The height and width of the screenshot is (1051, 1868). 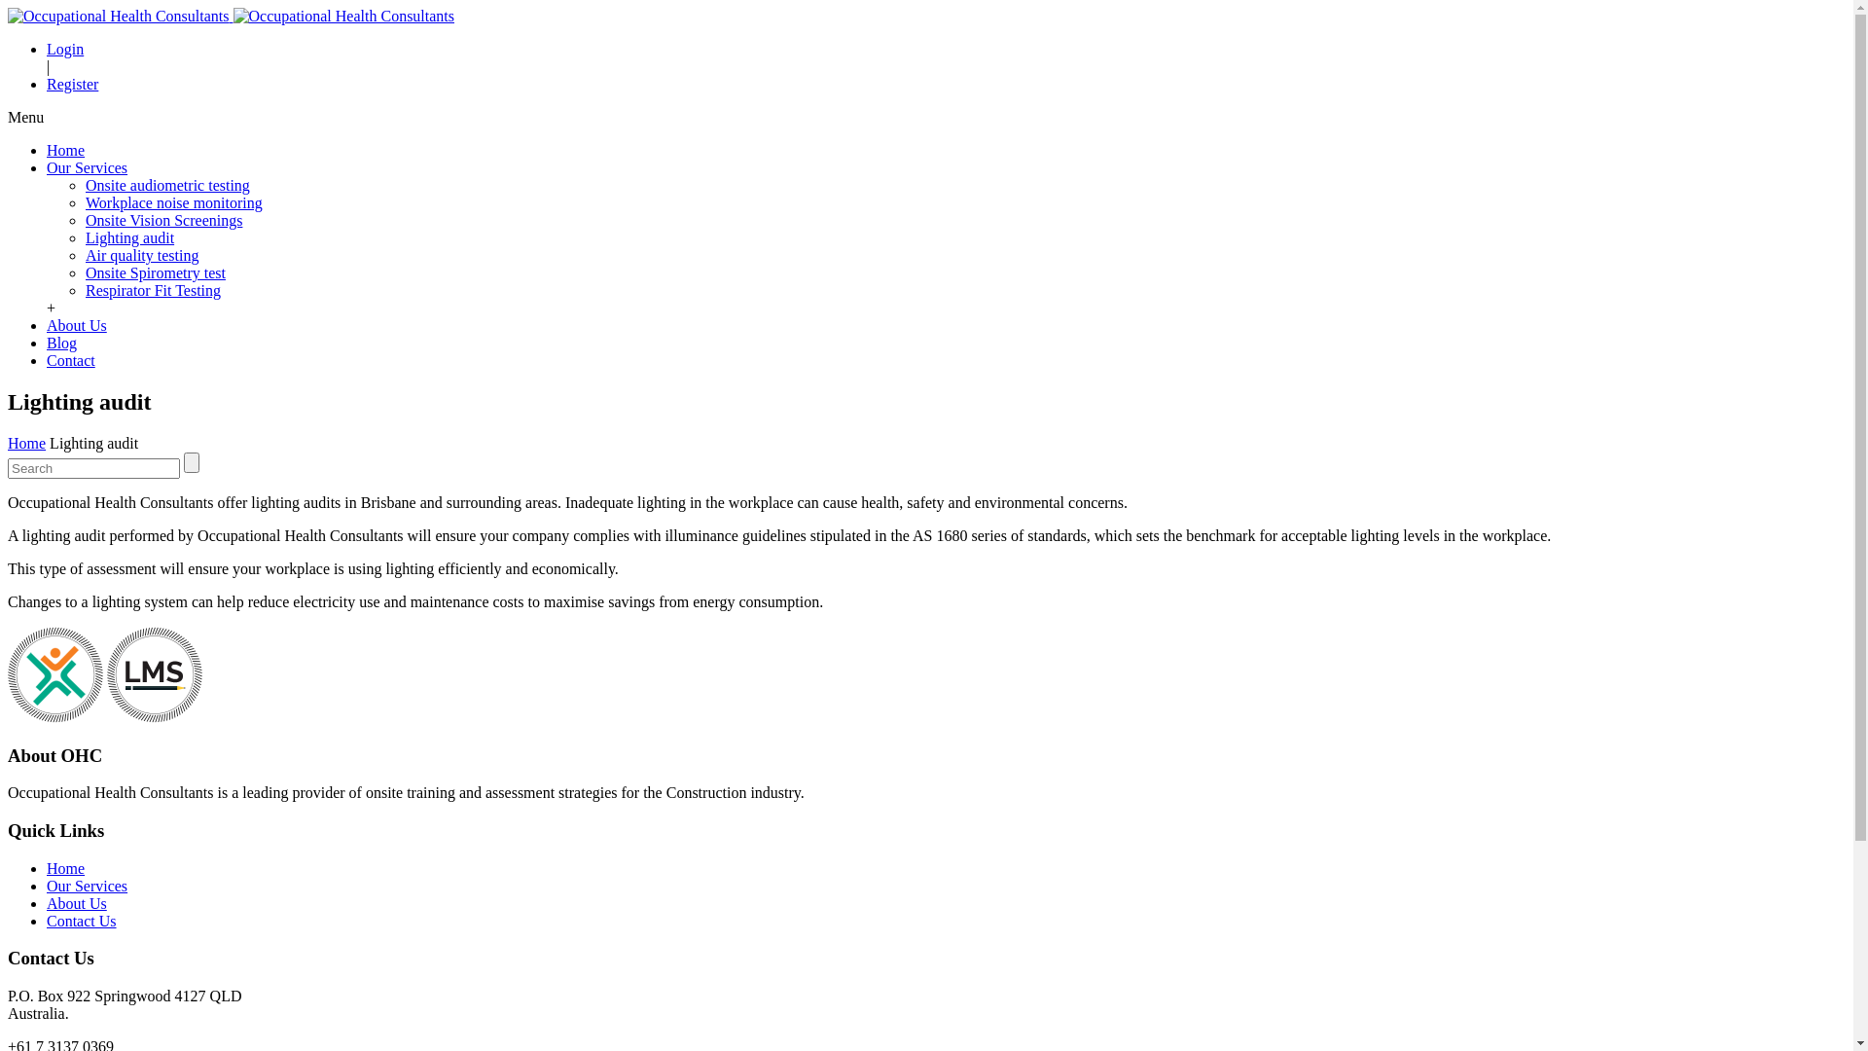 I want to click on Home, so click(x=66, y=150).